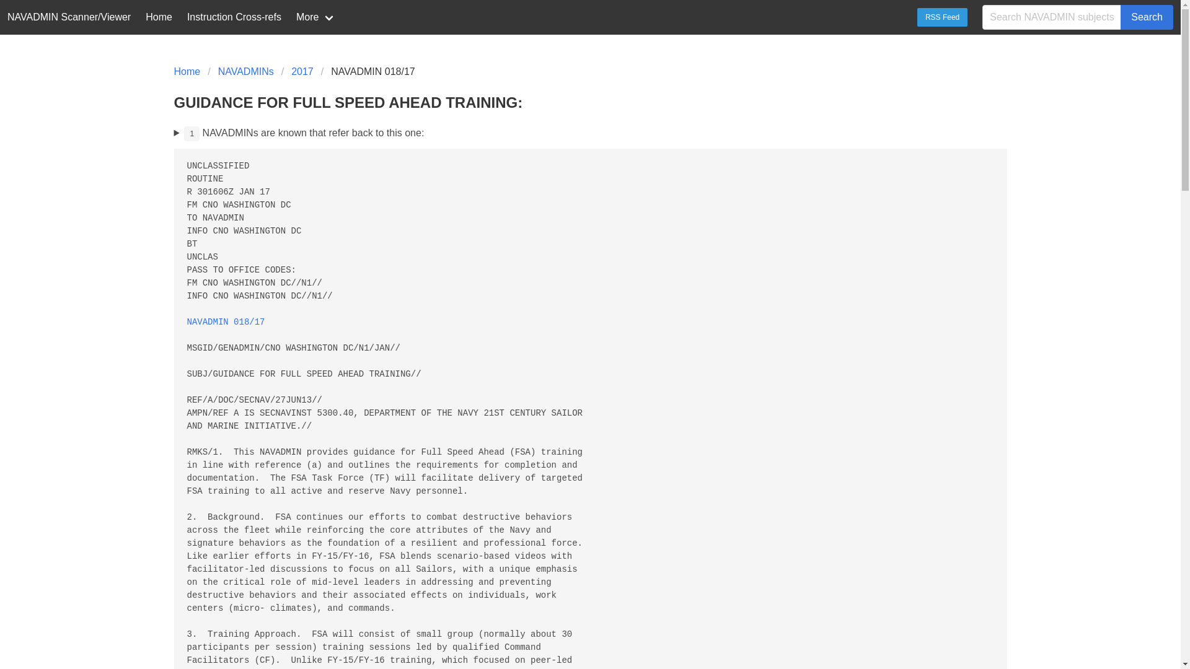 This screenshot has width=1190, height=669. What do you see at coordinates (942, 17) in the screenshot?
I see `RSS Feed` at bounding box center [942, 17].